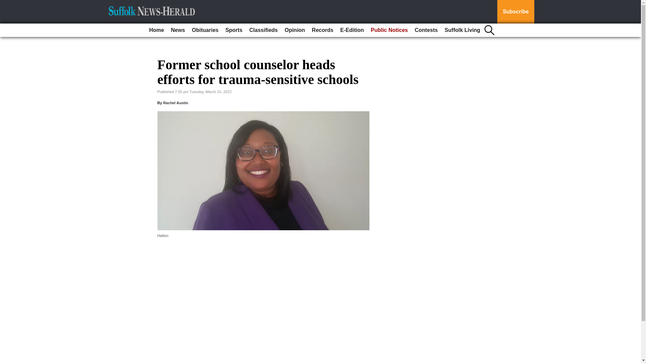 The width and height of the screenshot is (646, 363). I want to click on Records, so click(322, 30).